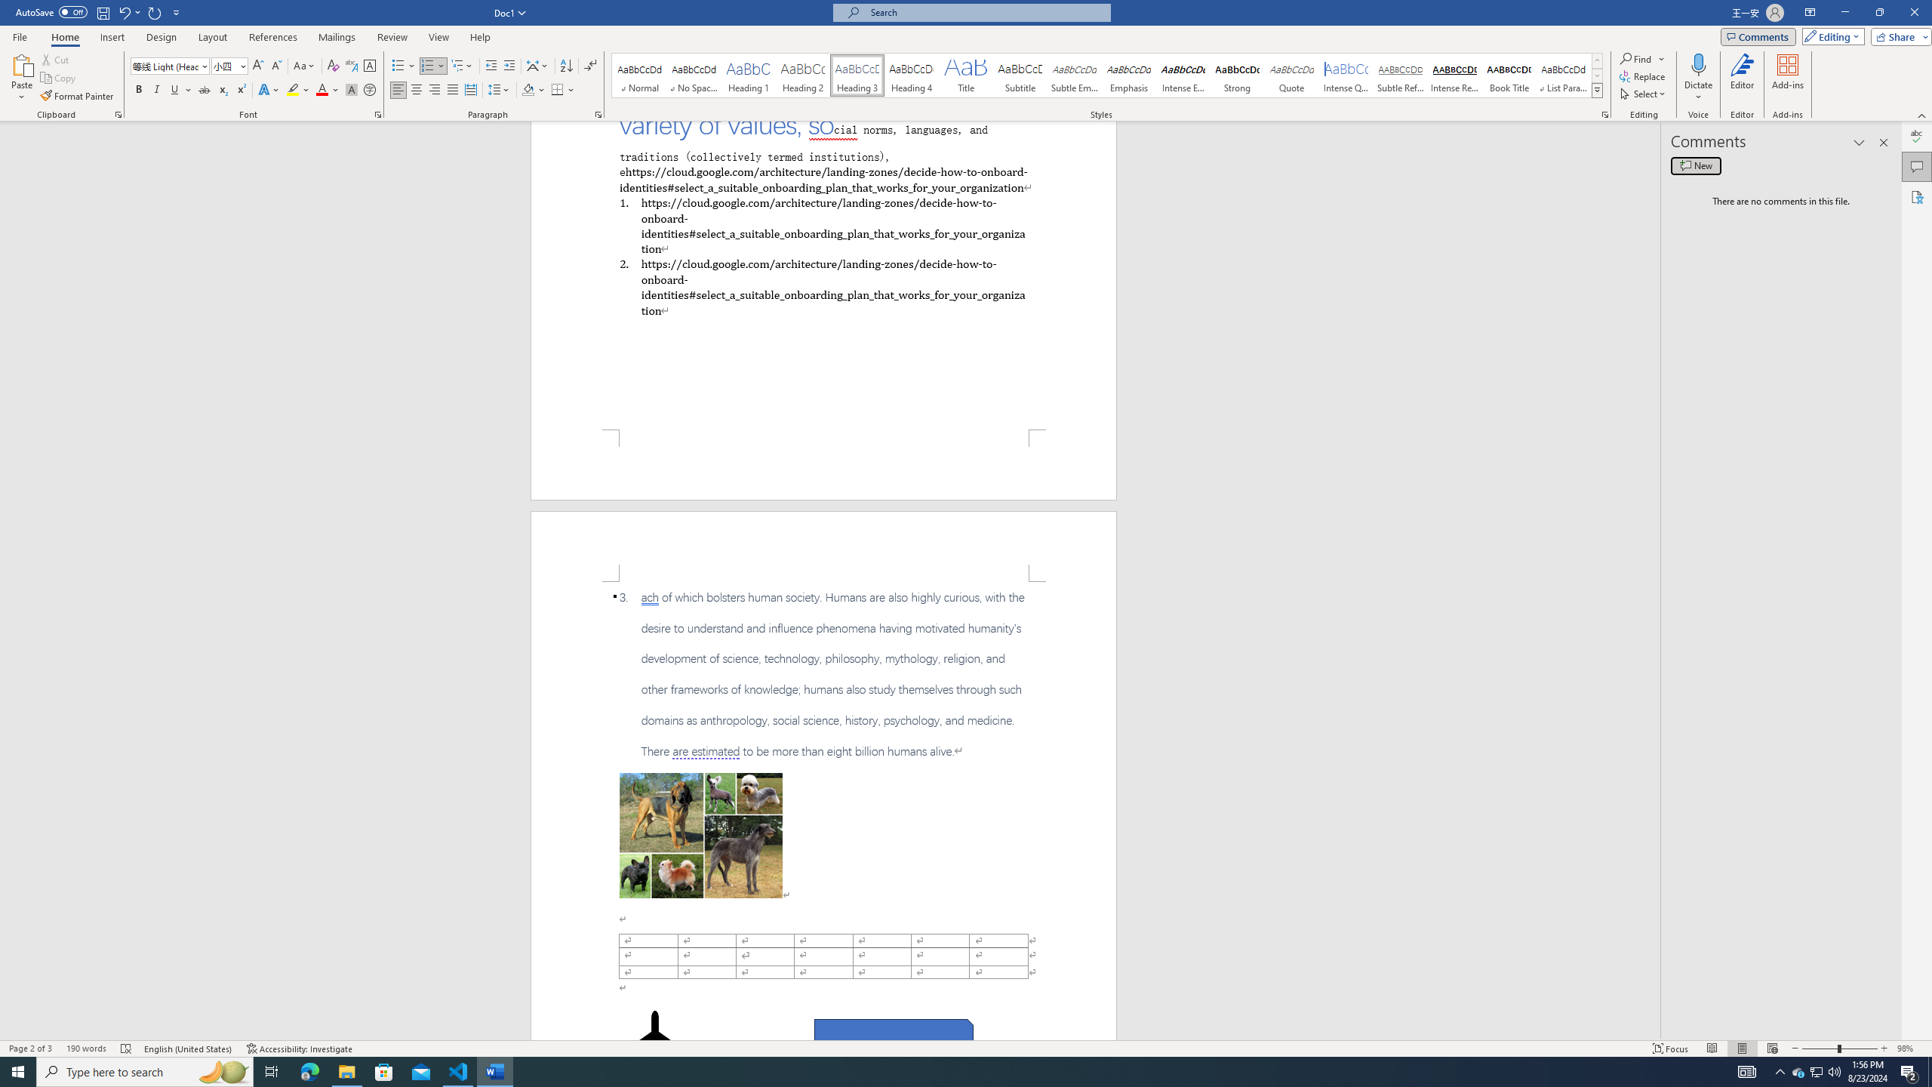  Describe the element at coordinates (1642, 75) in the screenshot. I see `Replace...` at that location.